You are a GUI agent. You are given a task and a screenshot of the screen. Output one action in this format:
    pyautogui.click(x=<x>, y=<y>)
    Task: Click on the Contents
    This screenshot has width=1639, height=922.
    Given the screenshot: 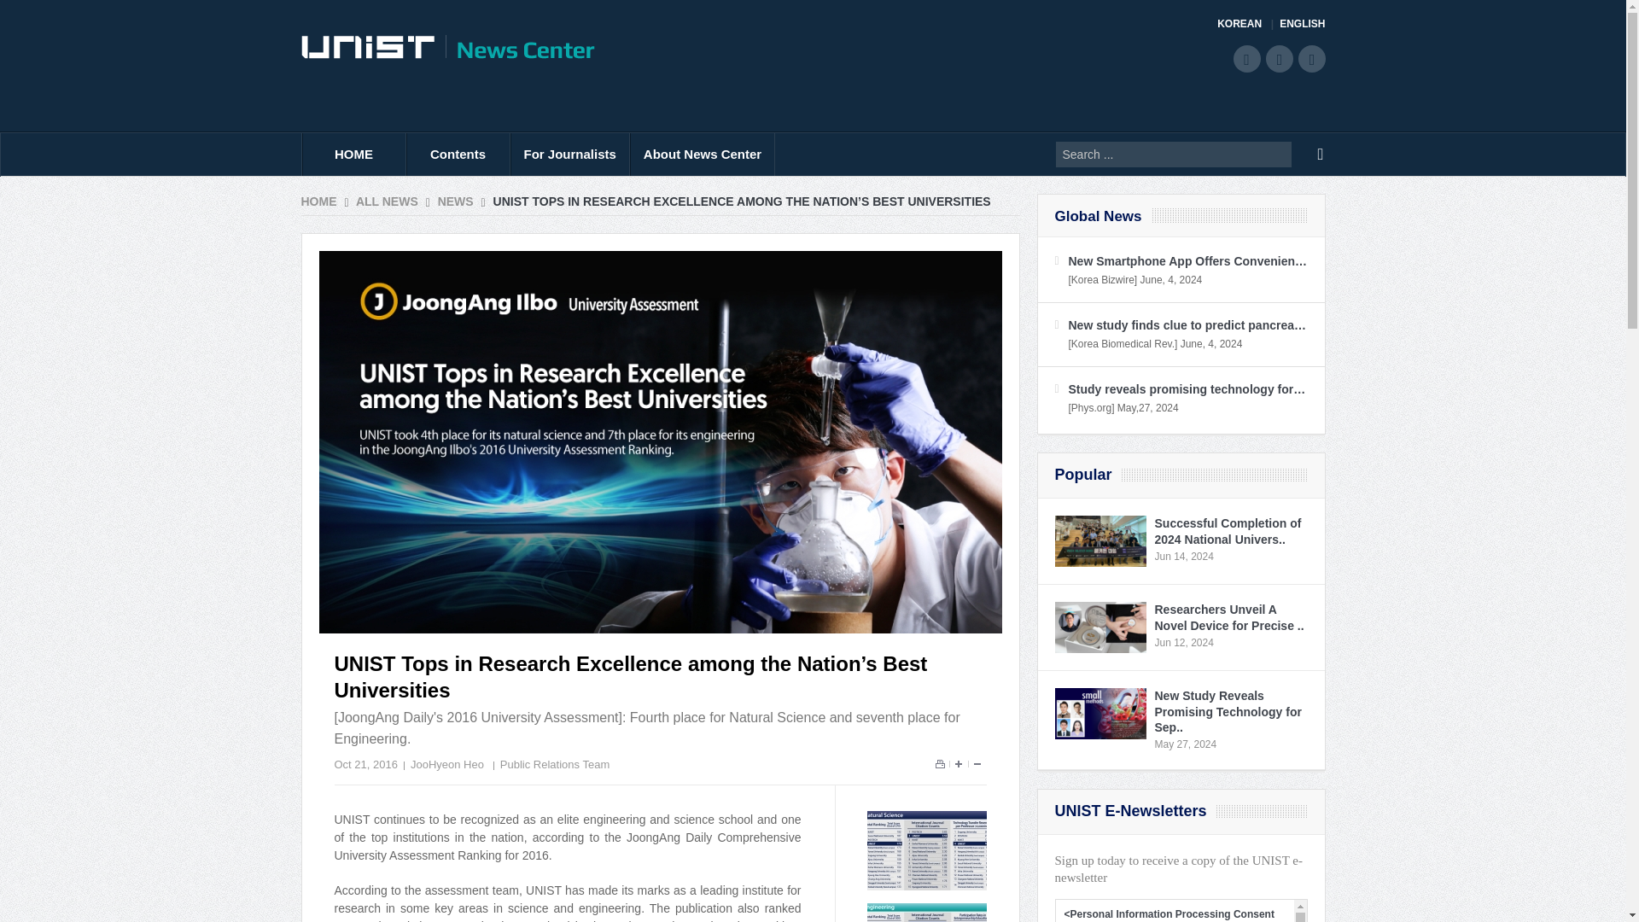 What is the action you would take?
    pyautogui.click(x=458, y=154)
    